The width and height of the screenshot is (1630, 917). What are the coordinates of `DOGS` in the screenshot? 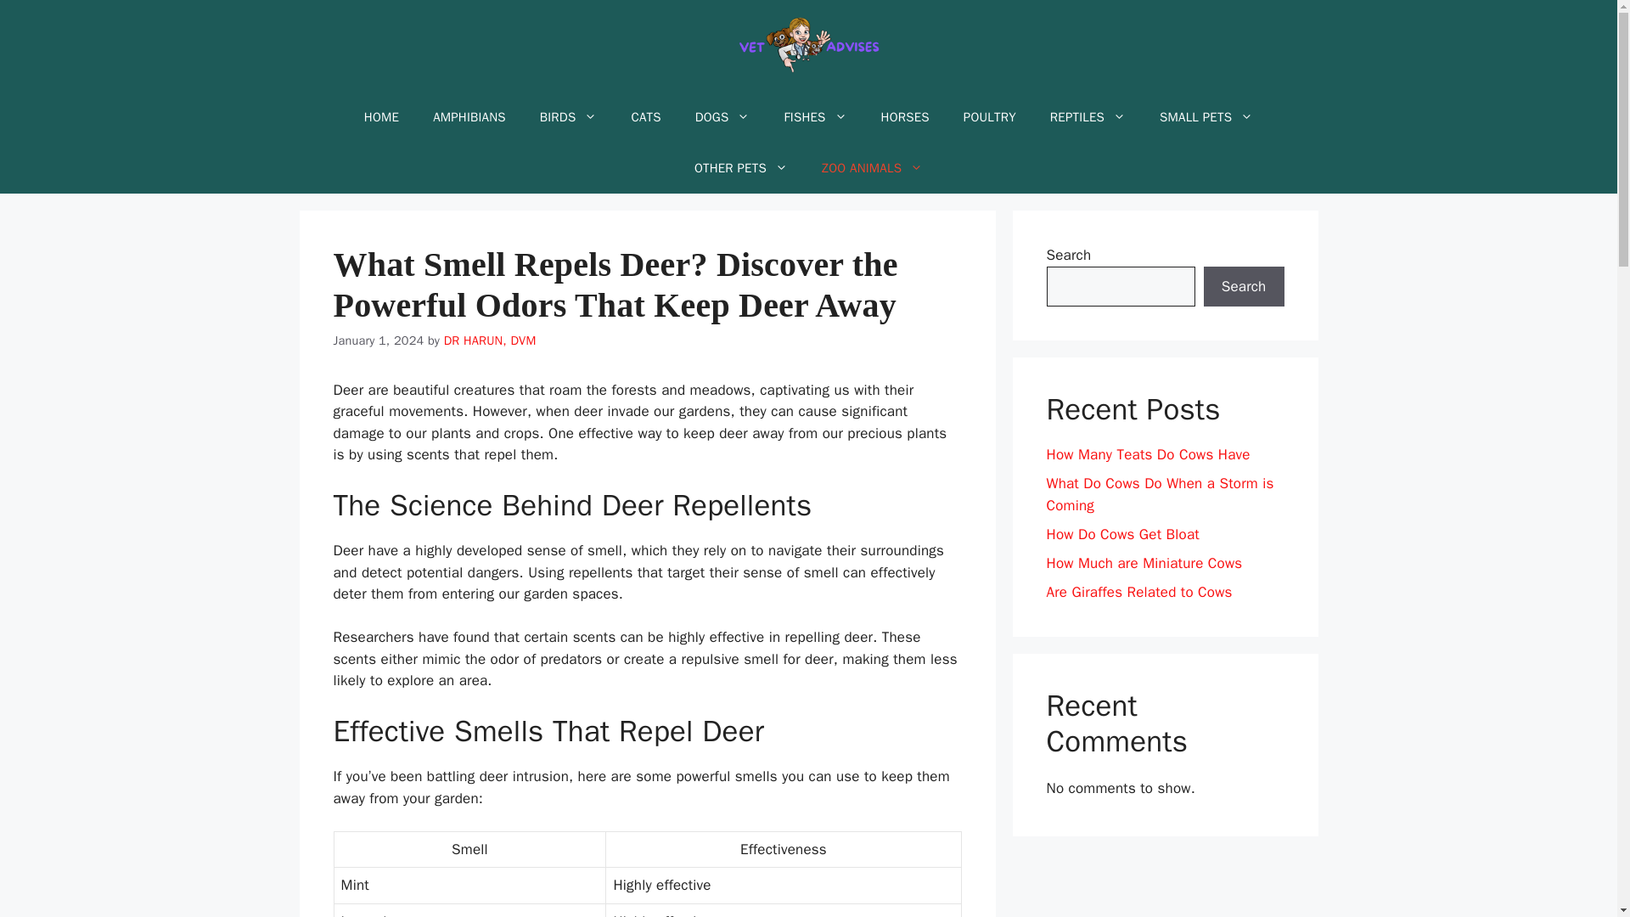 It's located at (722, 117).